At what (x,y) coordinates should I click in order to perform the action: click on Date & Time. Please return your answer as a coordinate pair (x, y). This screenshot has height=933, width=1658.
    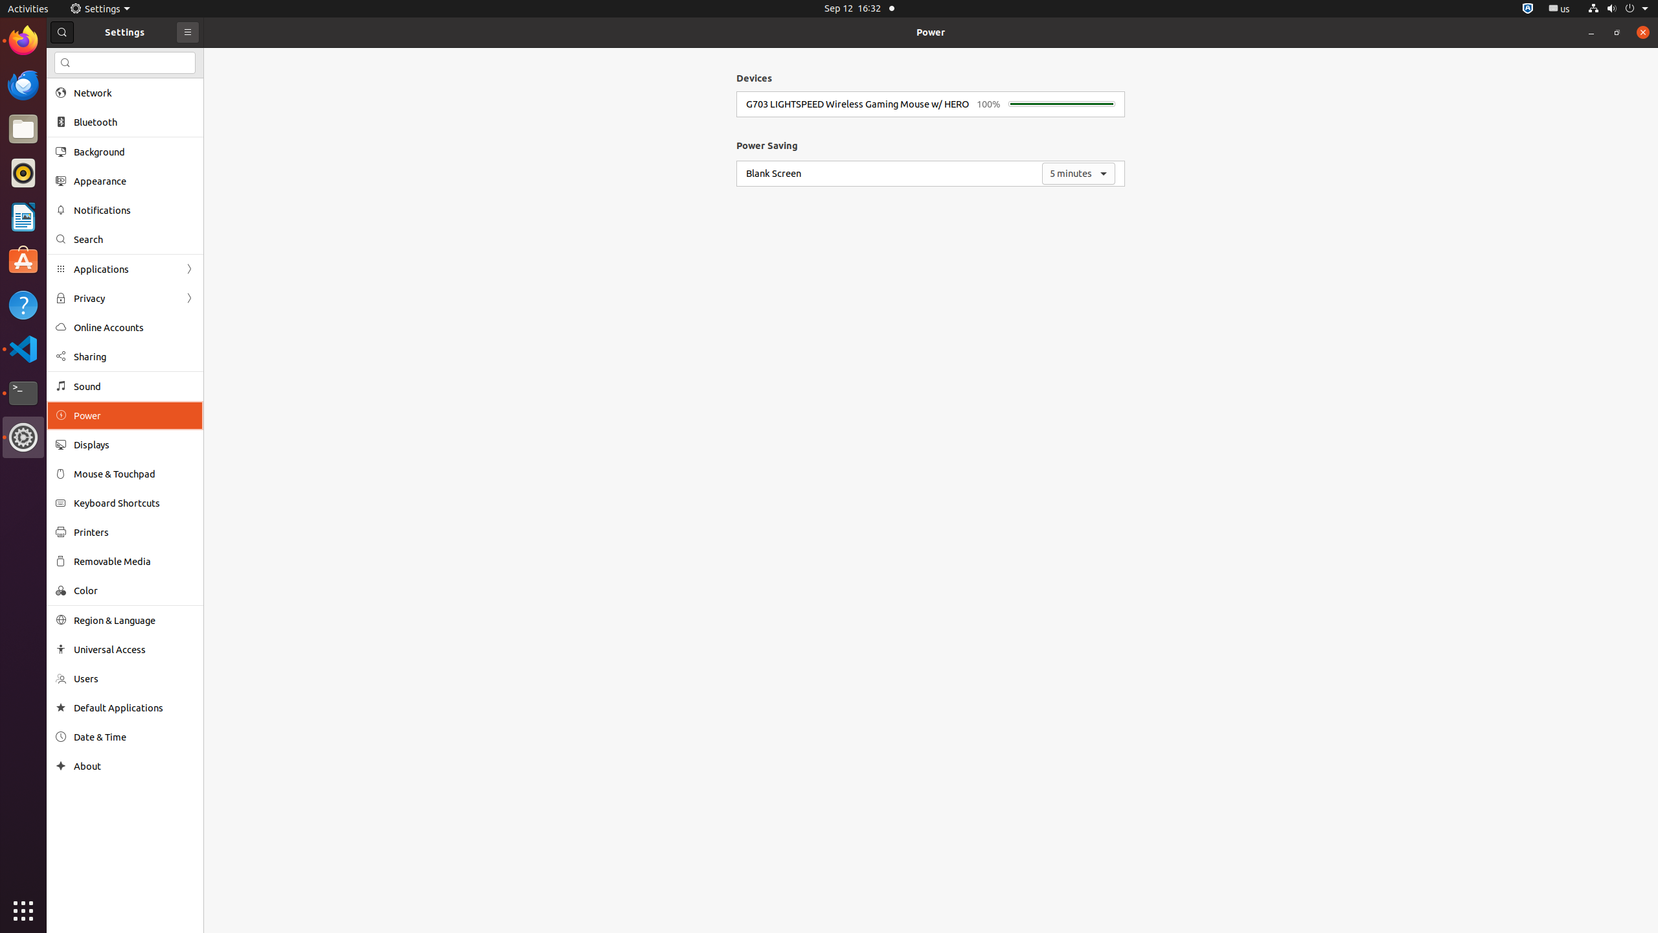
    Looking at the image, I should click on (134, 737).